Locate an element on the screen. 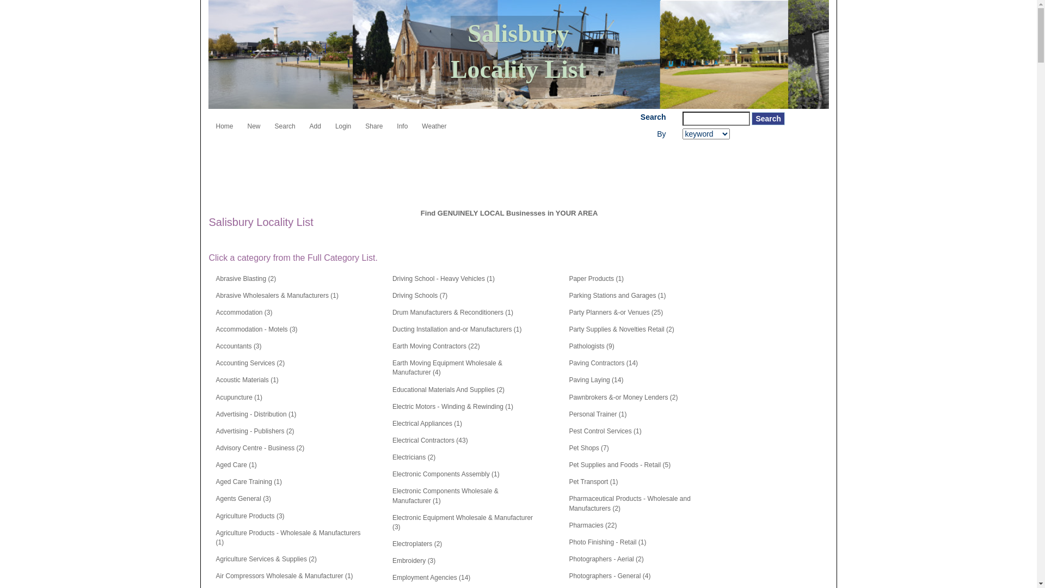 Image resolution: width=1045 pixels, height=588 pixels. Info is located at coordinates (402, 122).